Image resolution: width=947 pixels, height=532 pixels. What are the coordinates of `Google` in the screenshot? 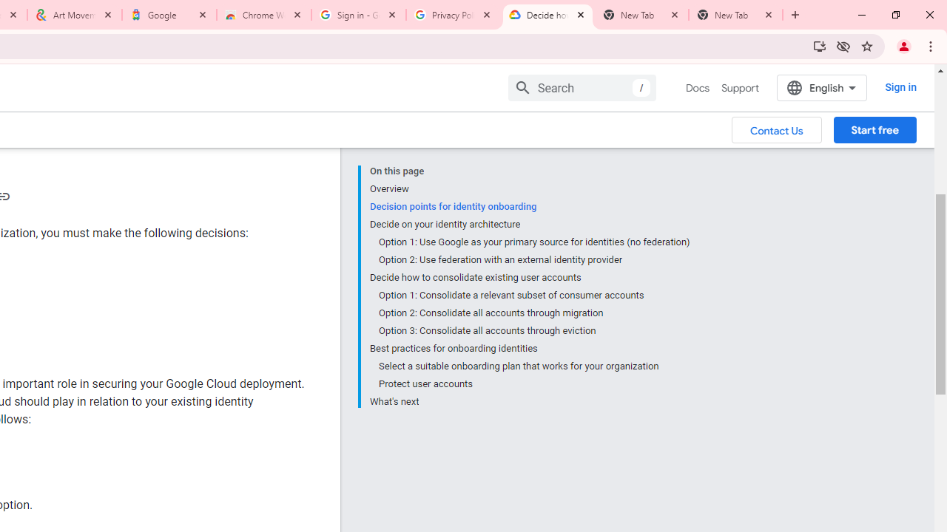 It's located at (169, 15).